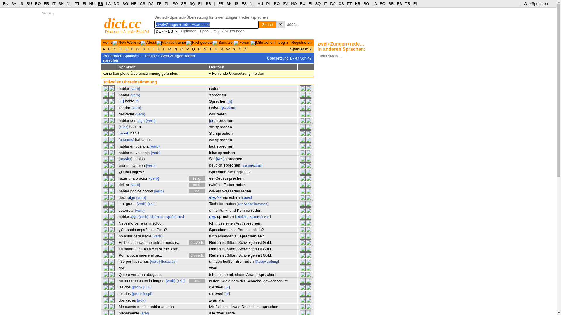  Describe the element at coordinates (159, 49) in the screenshot. I see `K` at that location.